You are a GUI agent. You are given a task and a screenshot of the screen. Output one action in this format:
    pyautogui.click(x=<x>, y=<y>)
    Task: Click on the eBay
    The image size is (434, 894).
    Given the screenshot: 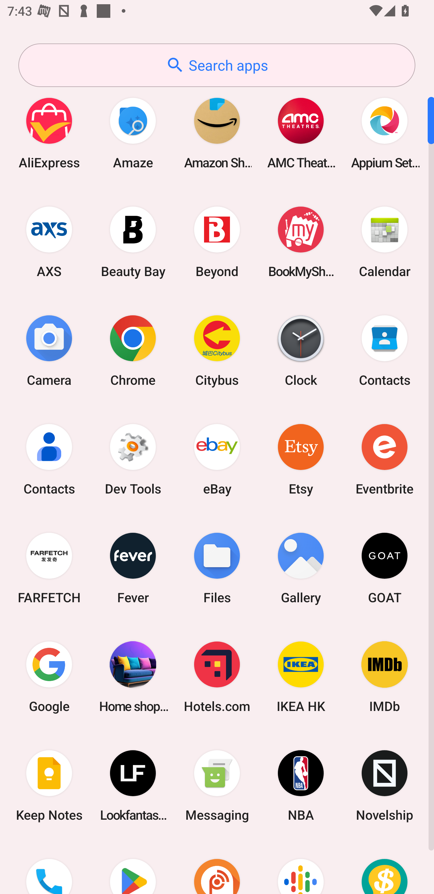 What is the action you would take?
    pyautogui.click(x=217, y=459)
    